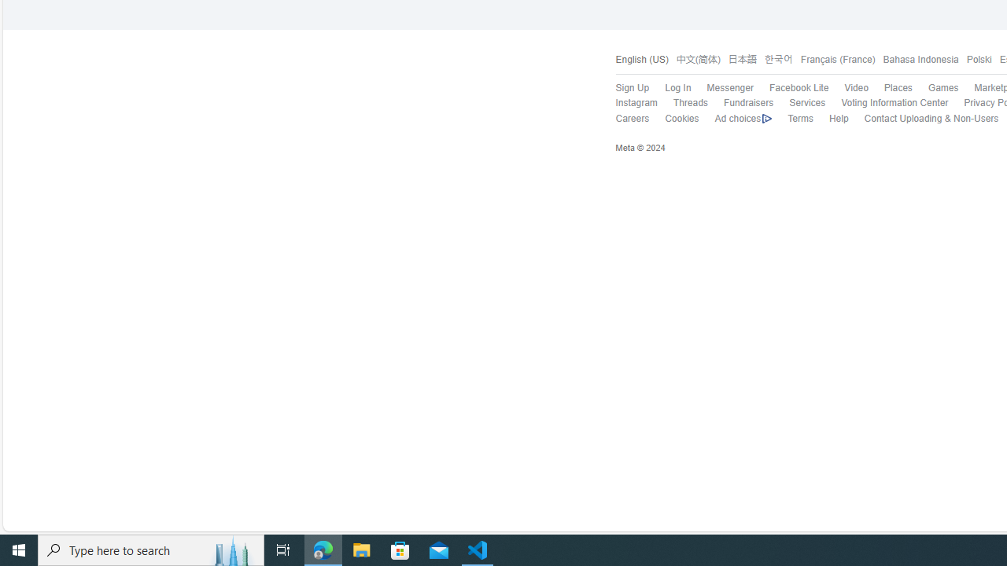  Describe the element at coordinates (798, 88) in the screenshot. I see `Facebook Lite` at that location.